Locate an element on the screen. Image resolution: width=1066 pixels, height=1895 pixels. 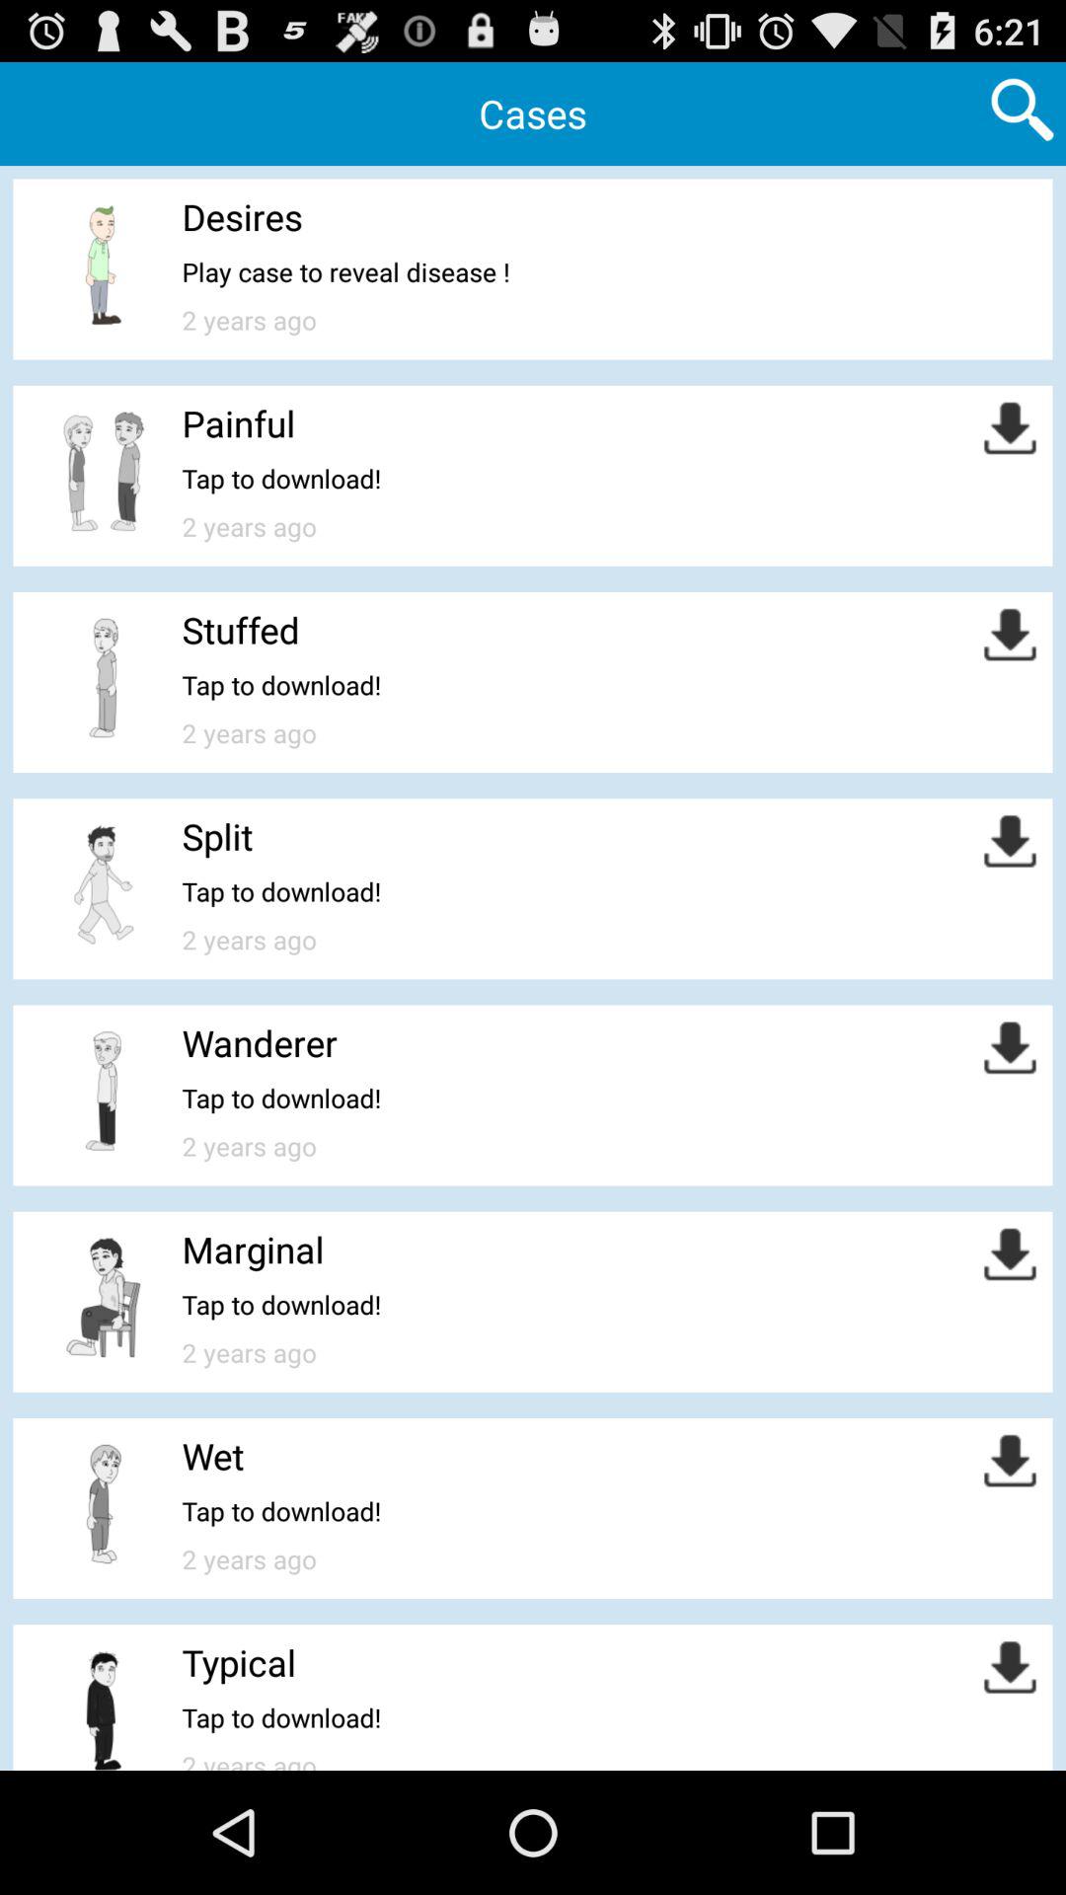
turn off marginal is located at coordinates (253, 1250).